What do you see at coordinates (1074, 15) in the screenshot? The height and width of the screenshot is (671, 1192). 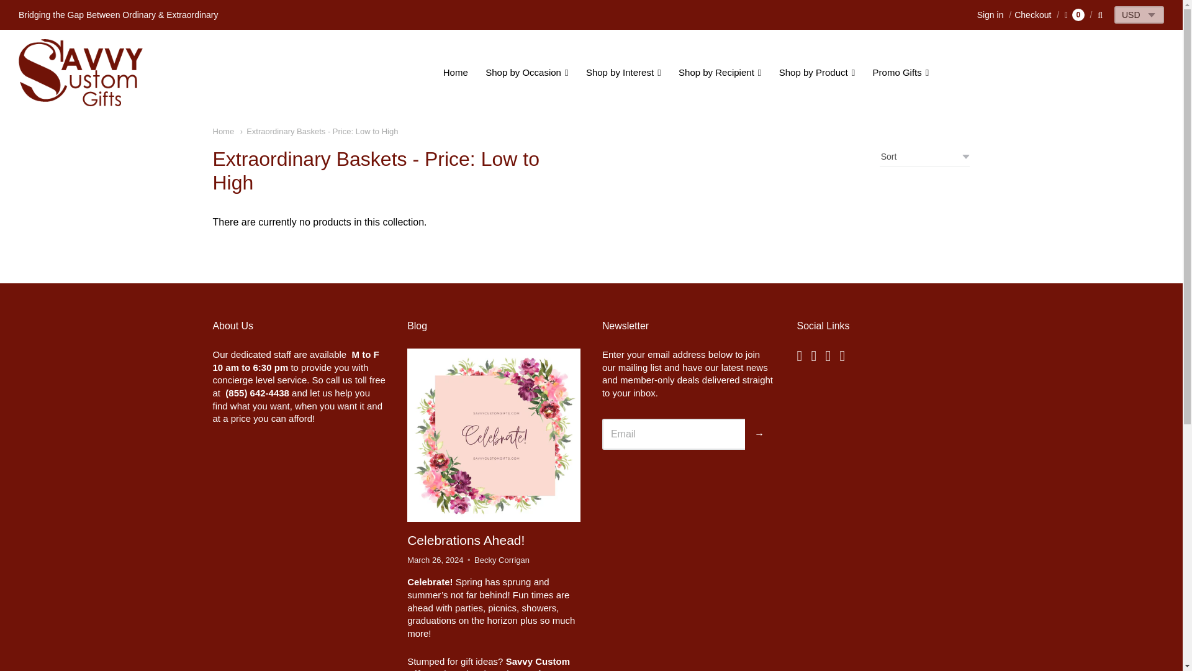 I see `0` at bounding box center [1074, 15].